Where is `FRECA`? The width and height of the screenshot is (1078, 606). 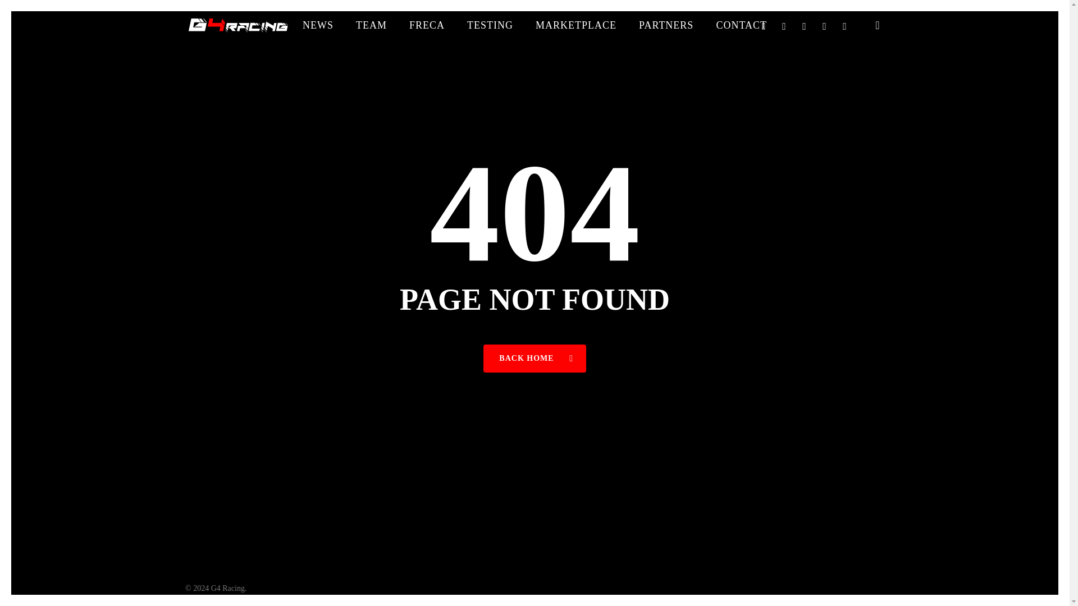
FRECA is located at coordinates (427, 25).